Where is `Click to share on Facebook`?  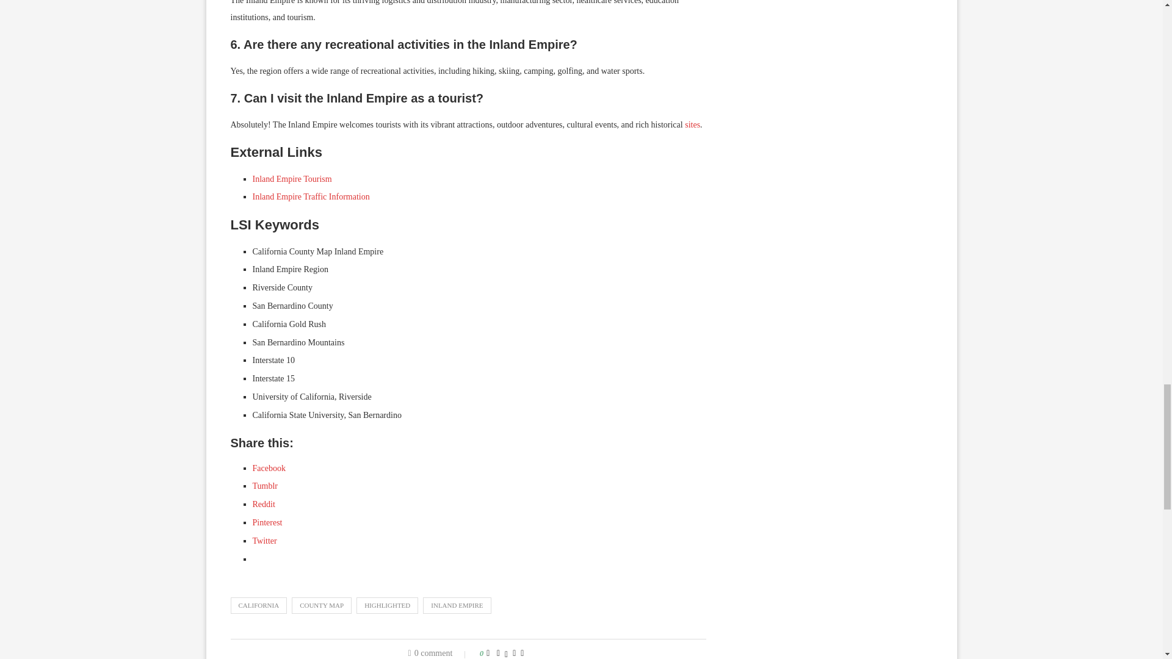 Click to share on Facebook is located at coordinates (269, 469).